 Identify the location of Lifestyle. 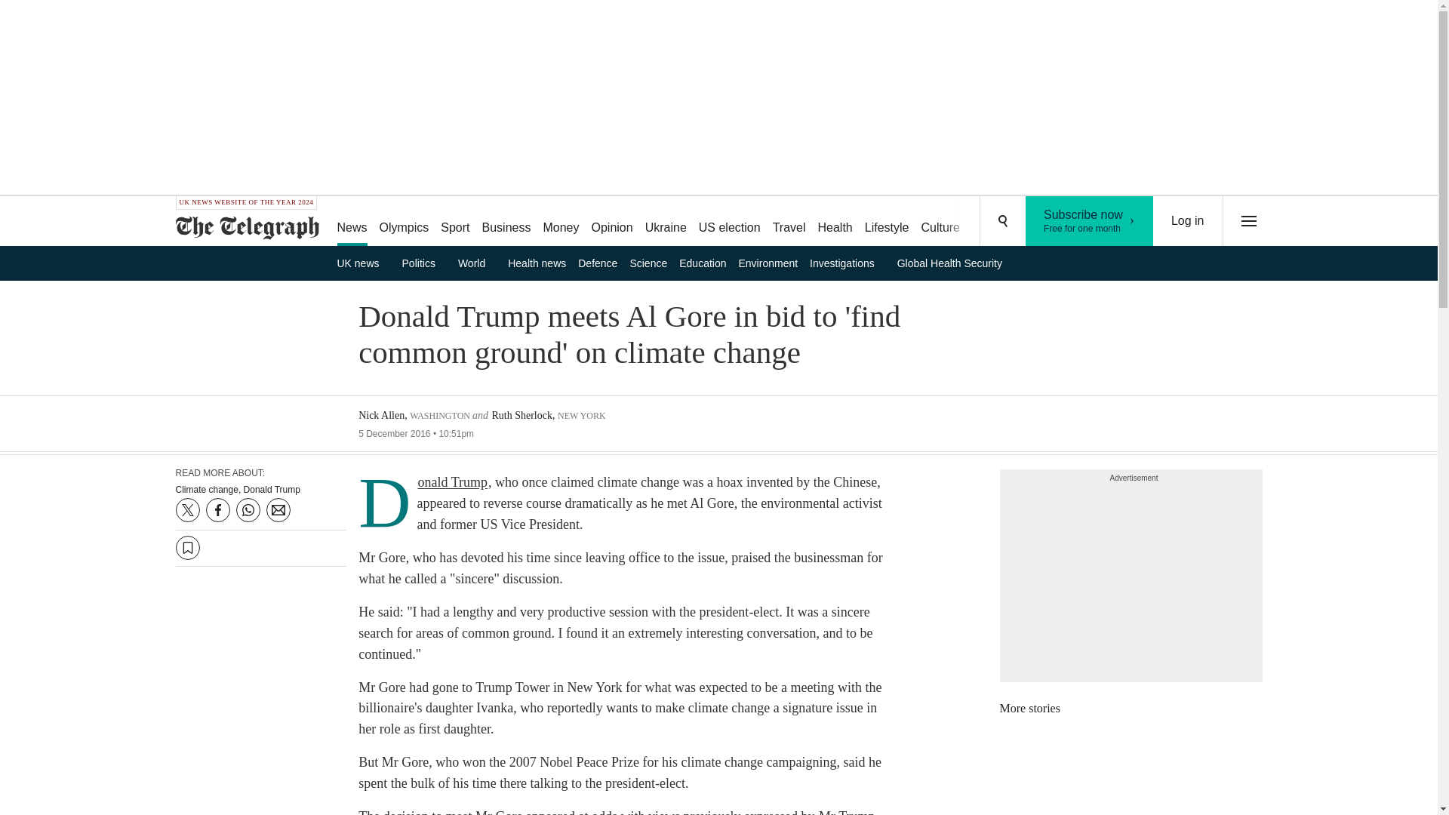
(888, 222).